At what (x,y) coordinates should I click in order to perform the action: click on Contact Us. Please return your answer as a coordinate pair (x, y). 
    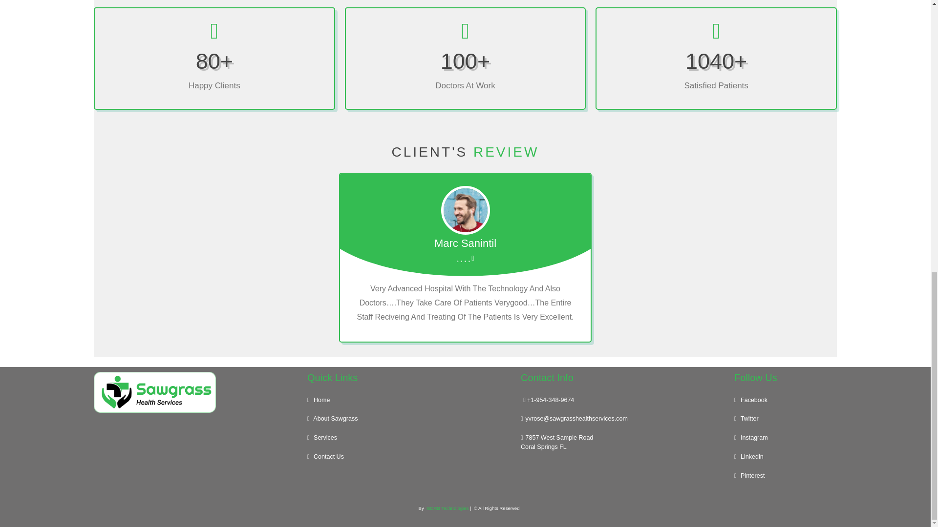
    Looking at the image, I should click on (409, 457).